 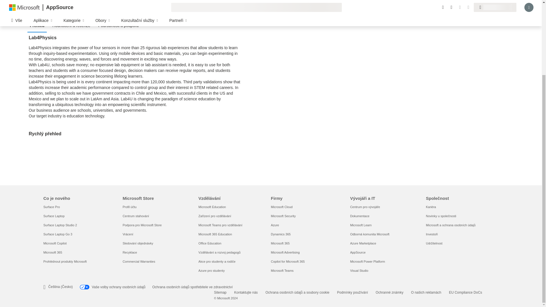 What do you see at coordinates (210, 243) in the screenshot?
I see `Office Education` at bounding box center [210, 243].